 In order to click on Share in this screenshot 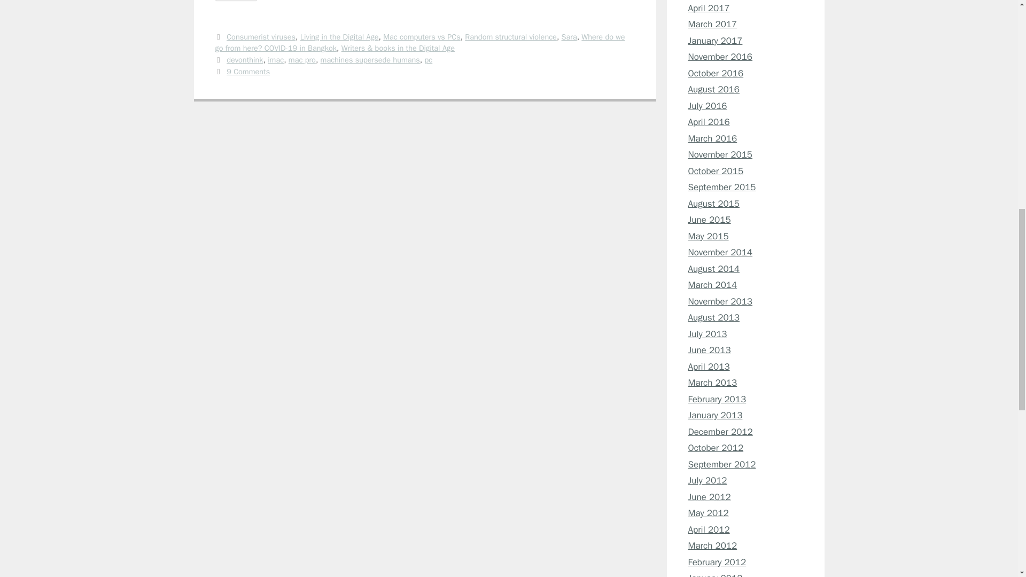, I will do `click(236, 0)`.